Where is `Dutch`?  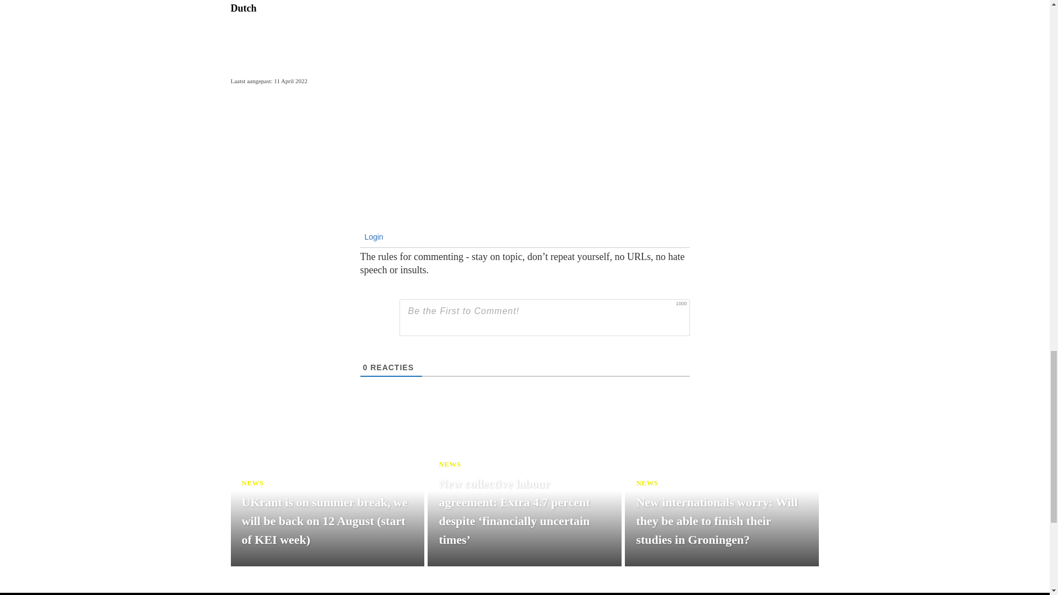
Dutch is located at coordinates (243, 8).